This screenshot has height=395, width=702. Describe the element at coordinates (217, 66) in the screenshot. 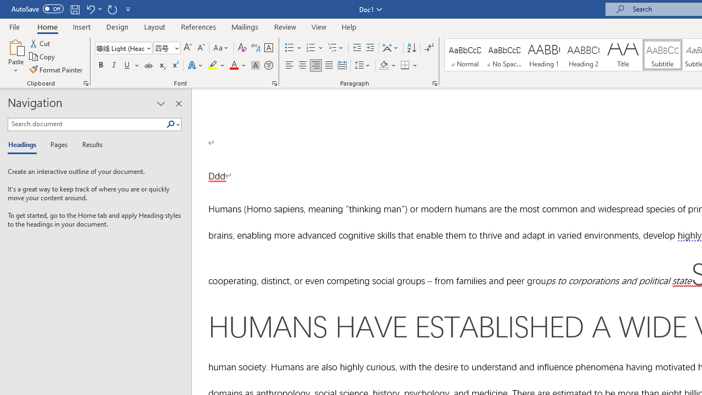

I see `Text Highlight Color` at that location.